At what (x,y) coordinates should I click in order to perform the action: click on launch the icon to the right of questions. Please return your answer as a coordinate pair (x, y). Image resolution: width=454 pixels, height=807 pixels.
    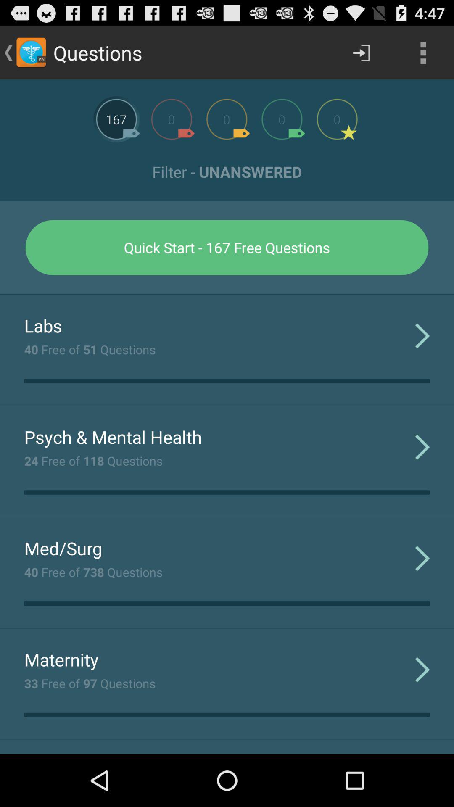
    Looking at the image, I should click on (361, 53).